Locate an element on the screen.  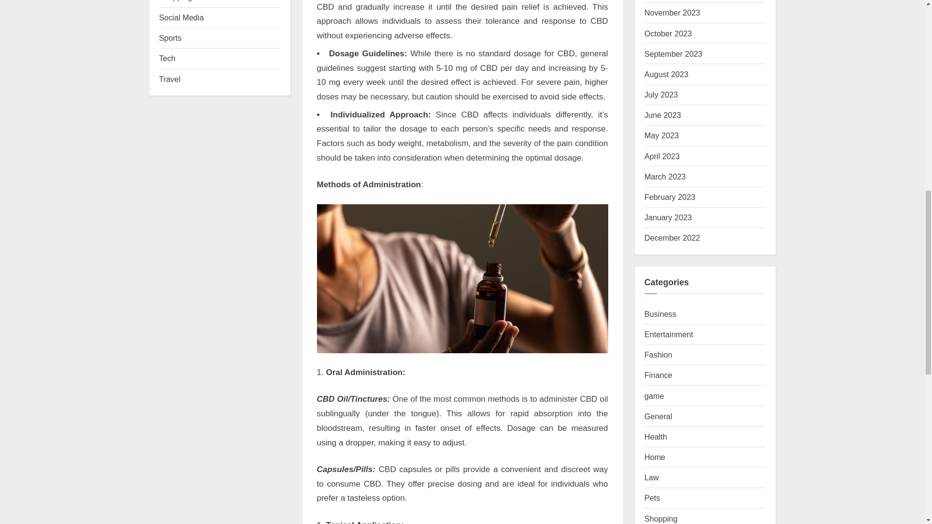
Sports is located at coordinates (170, 38).